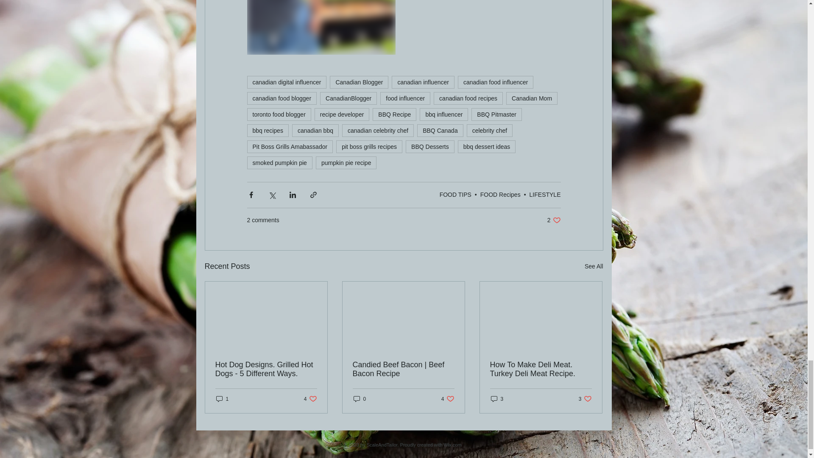  I want to click on BBQ Pitmaster, so click(496, 114).